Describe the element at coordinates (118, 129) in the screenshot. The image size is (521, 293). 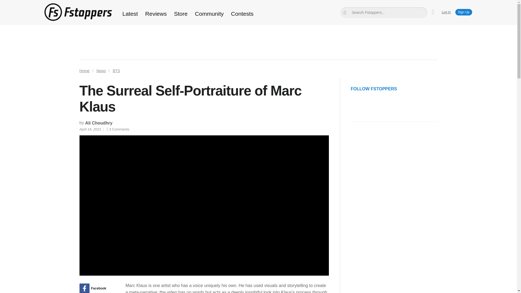
I see `3 Comments` at that location.